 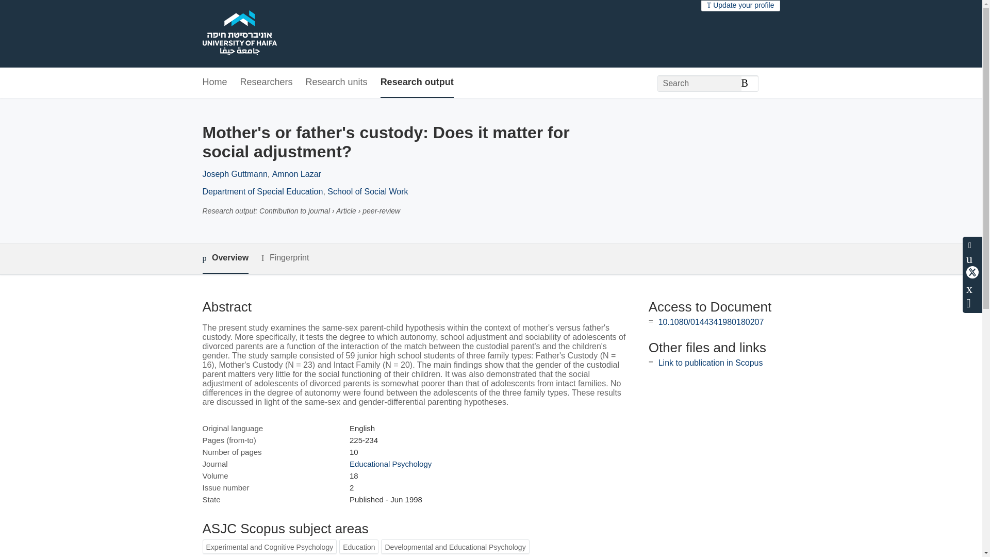 I want to click on Fingerprint, so click(x=285, y=258).